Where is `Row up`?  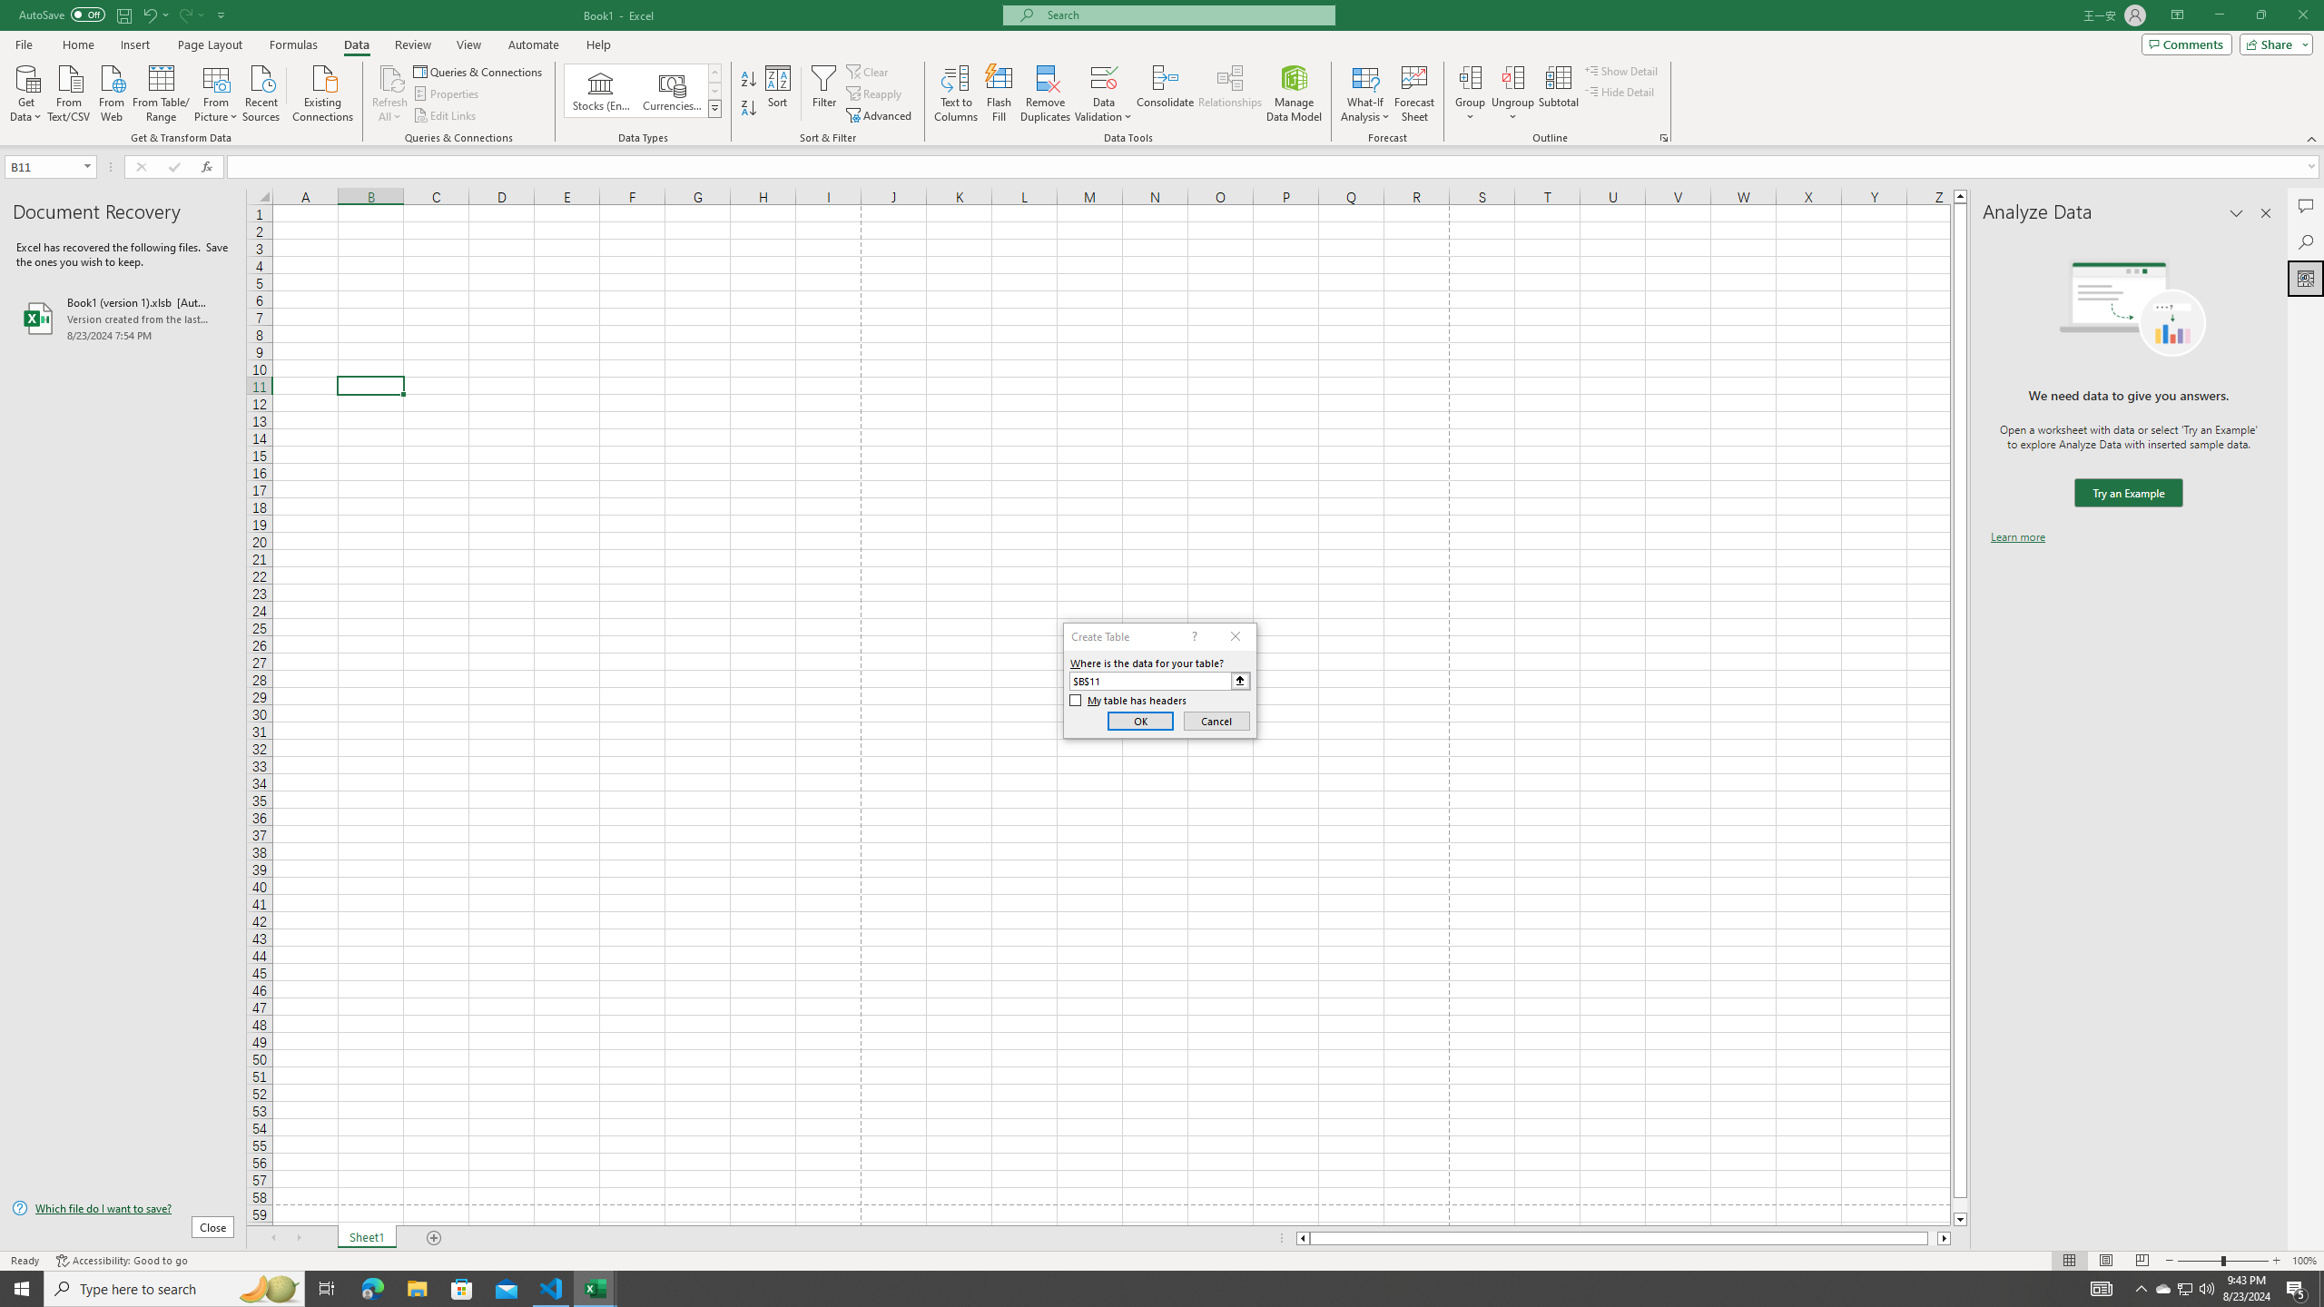 Row up is located at coordinates (715, 73).